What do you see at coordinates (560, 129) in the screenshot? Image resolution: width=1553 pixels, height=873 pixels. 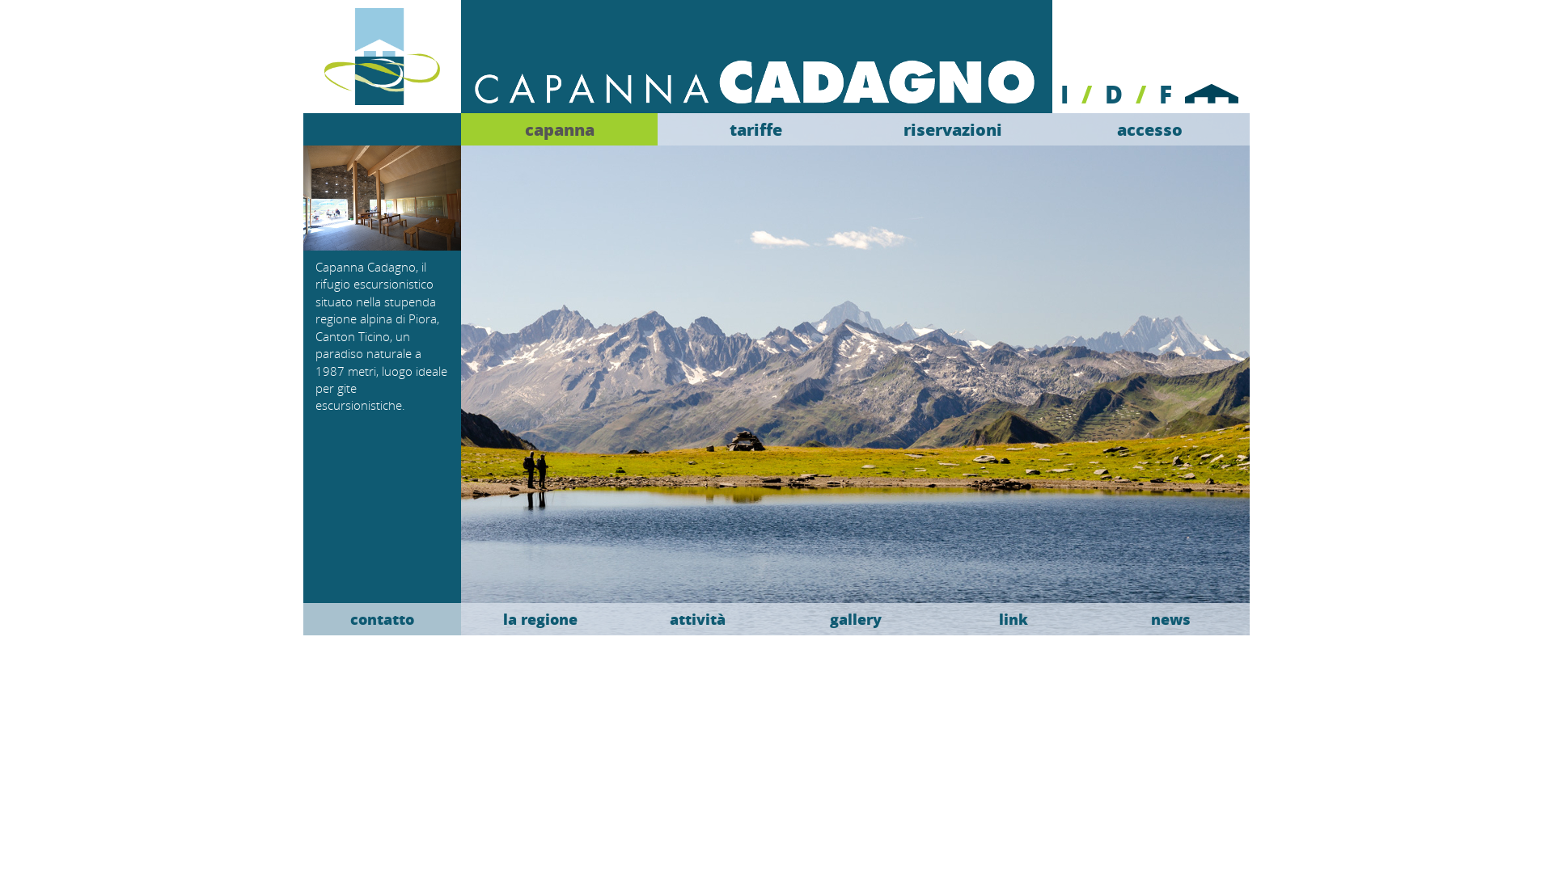 I see `capanna` at bounding box center [560, 129].